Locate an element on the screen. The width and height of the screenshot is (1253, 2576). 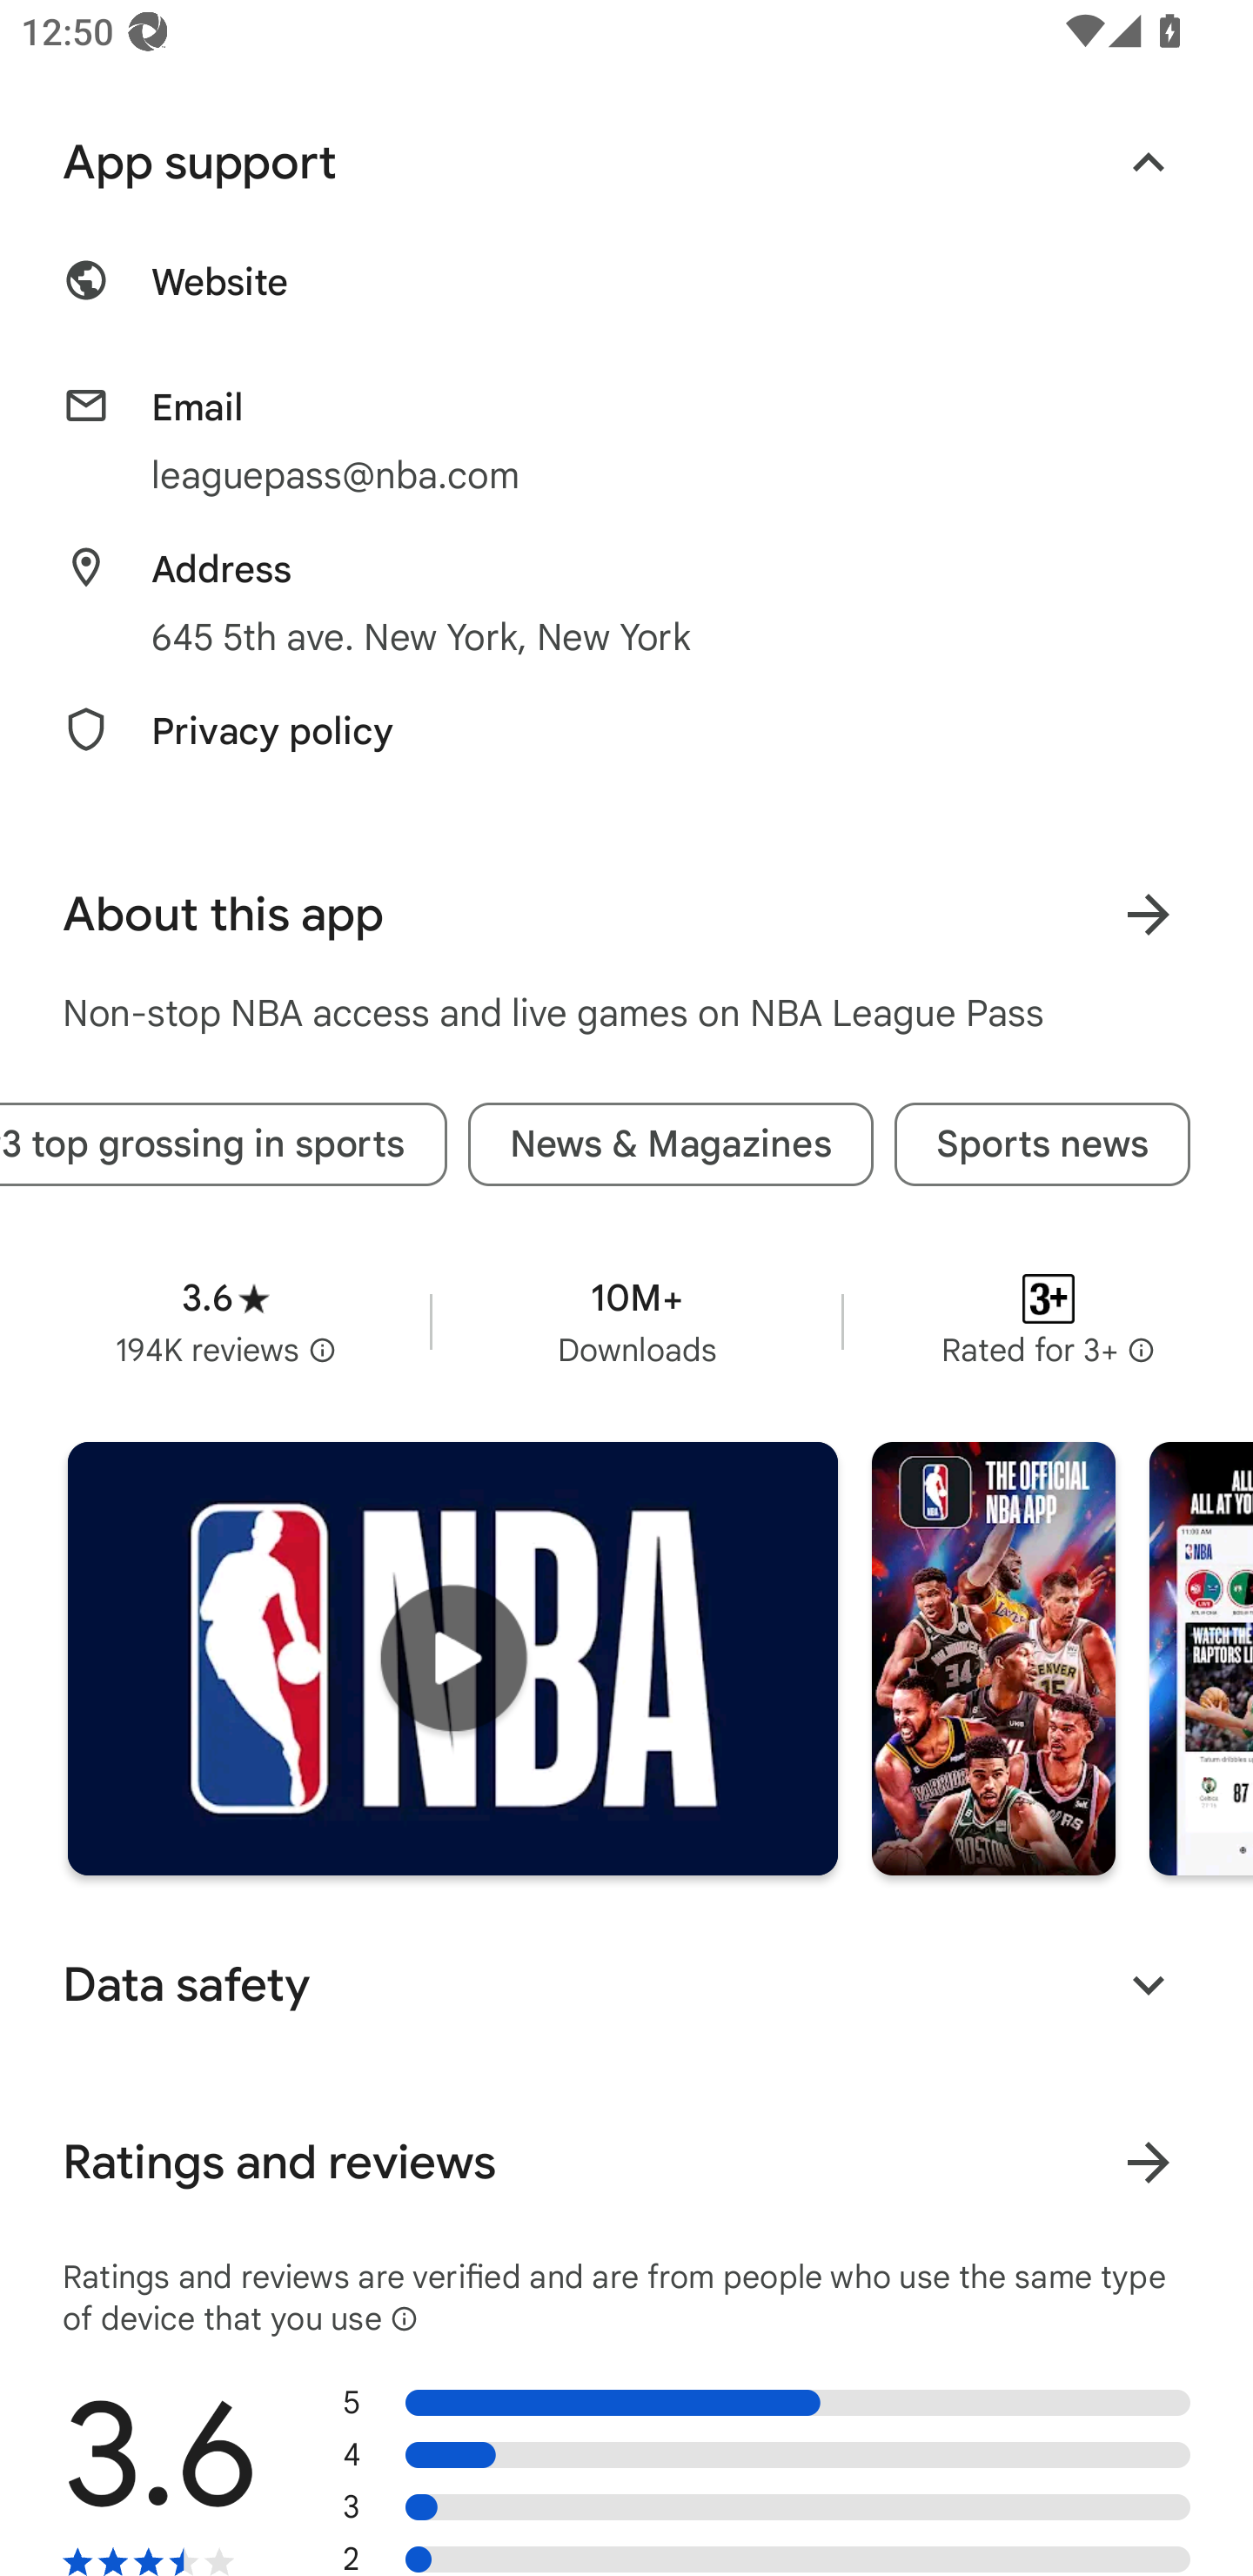
Content rating Rated for 3+ is located at coordinates (1049, 1323).